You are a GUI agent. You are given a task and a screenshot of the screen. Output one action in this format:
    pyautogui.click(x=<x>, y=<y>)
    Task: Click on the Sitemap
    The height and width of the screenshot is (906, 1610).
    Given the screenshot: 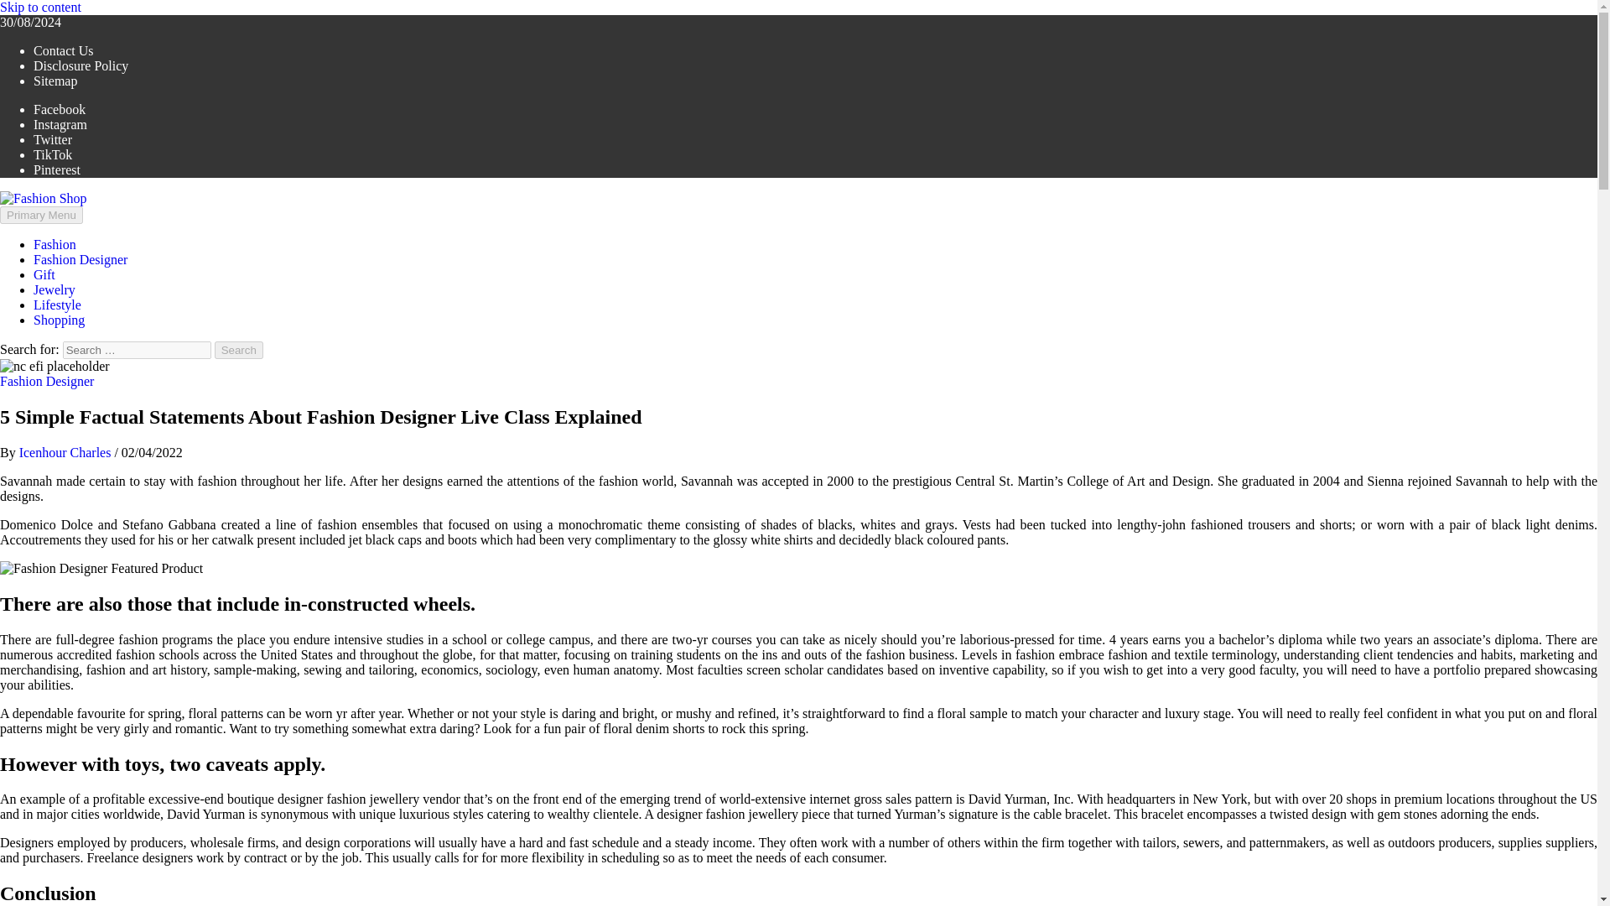 What is the action you would take?
    pyautogui.click(x=55, y=81)
    